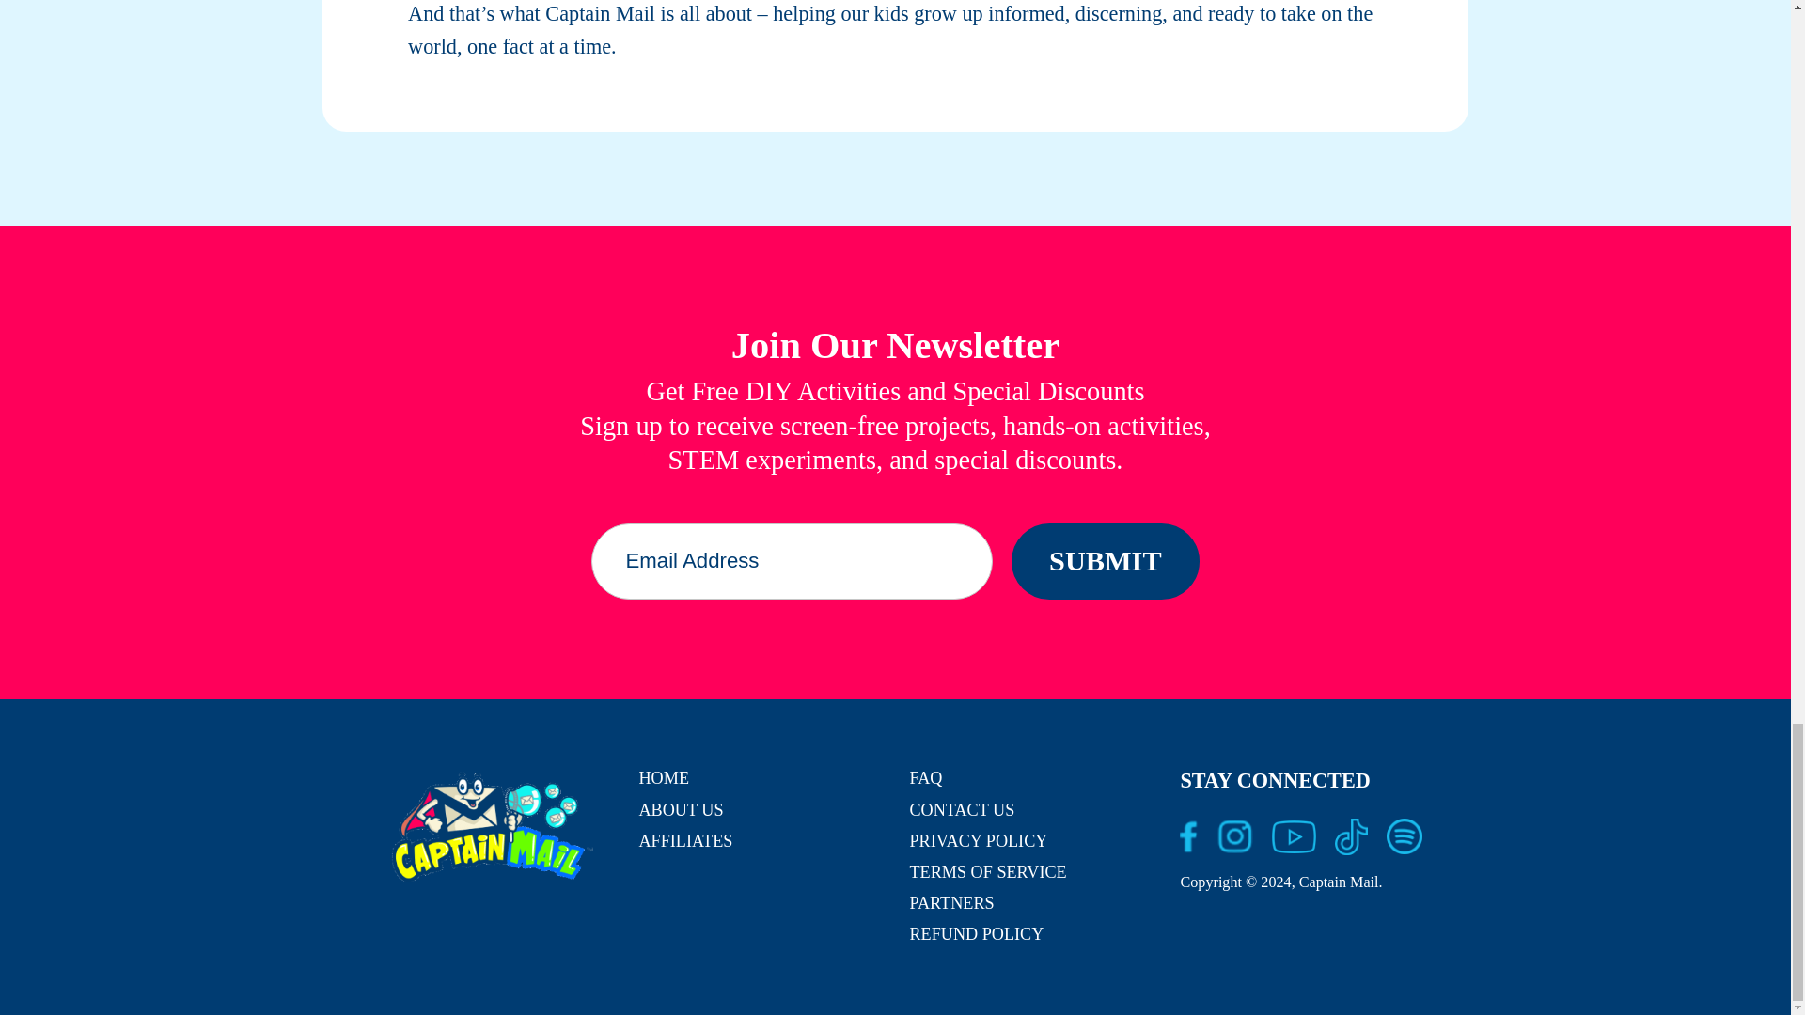 The image size is (1805, 1015). Describe the element at coordinates (978, 840) in the screenshot. I see `PRIVACY POLICY` at that location.